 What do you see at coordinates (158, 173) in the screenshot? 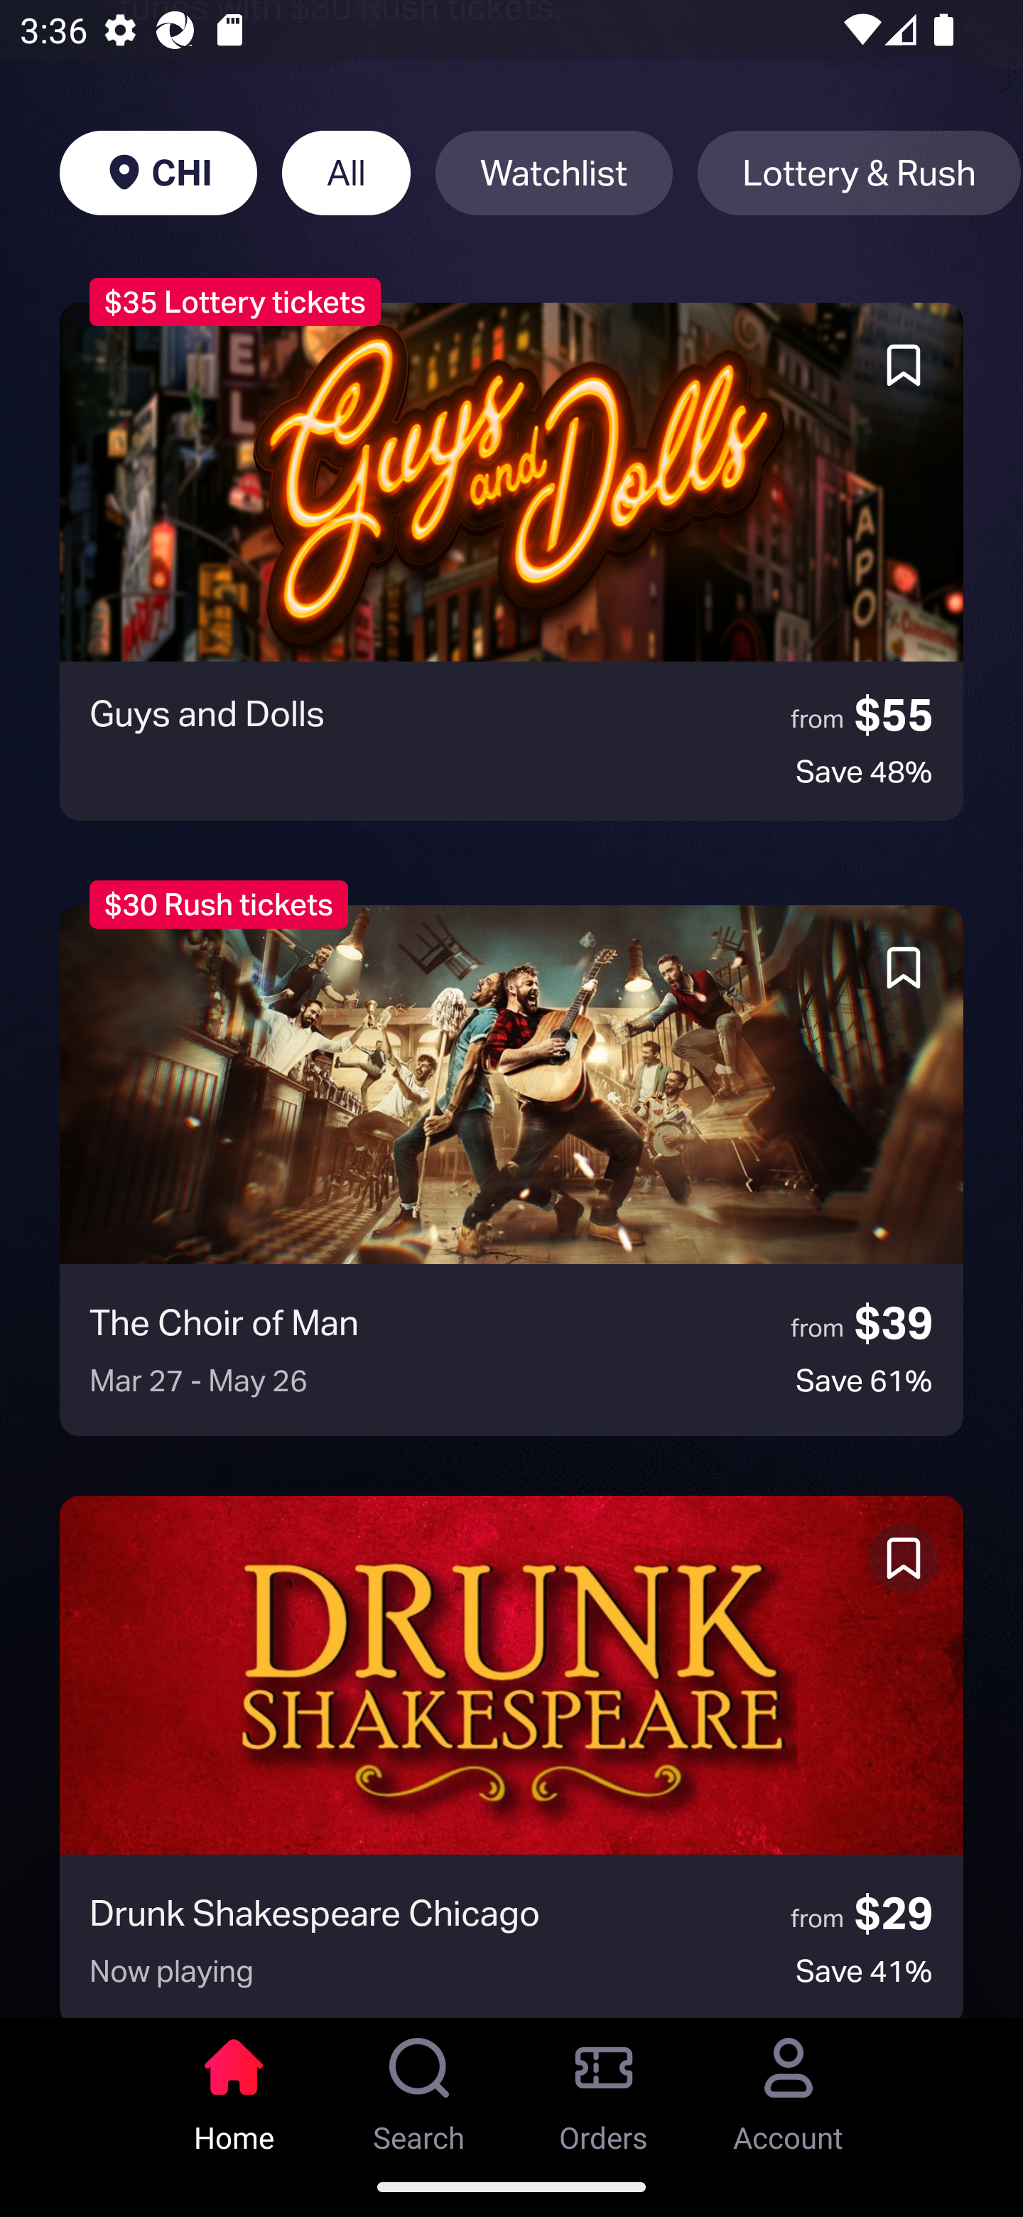
I see `CHI` at bounding box center [158, 173].